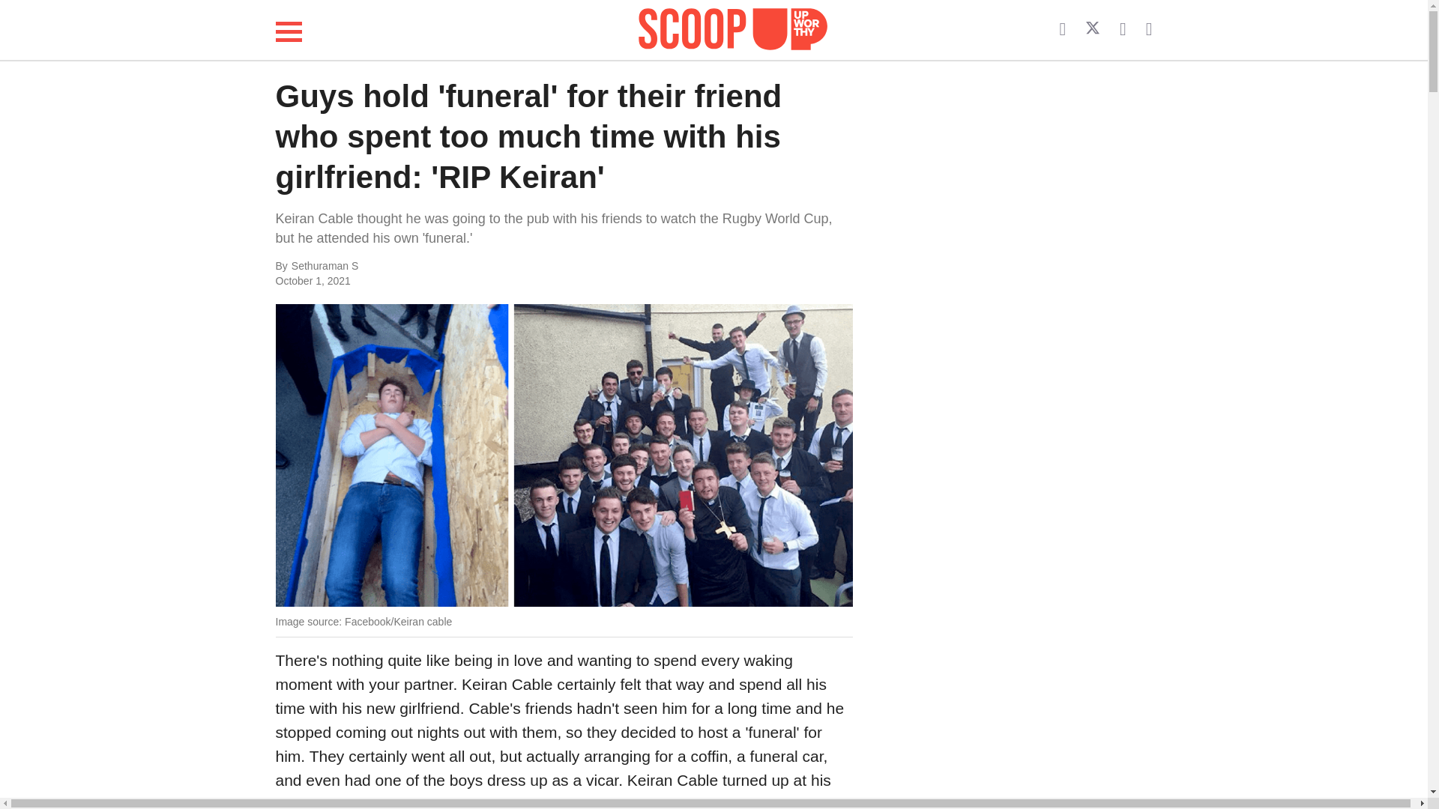 The width and height of the screenshot is (1439, 809). I want to click on SCOOP UPWORTHY, so click(733, 30).